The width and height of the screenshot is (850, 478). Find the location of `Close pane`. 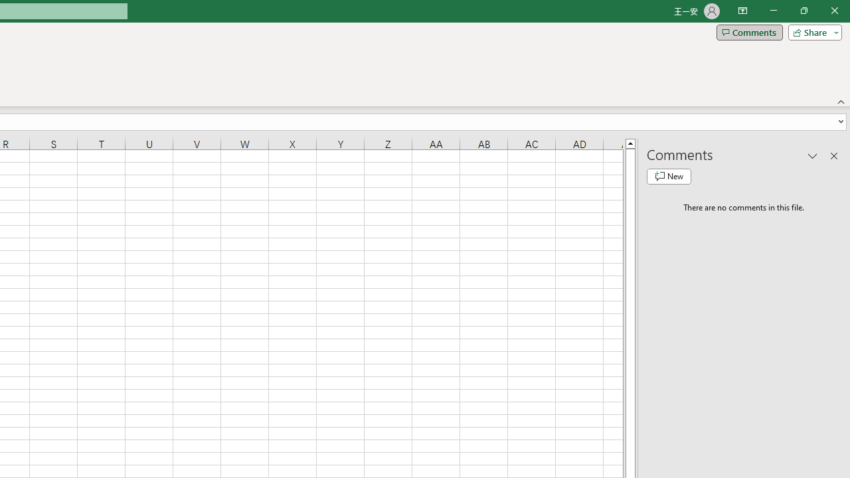

Close pane is located at coordinates (834, 155).